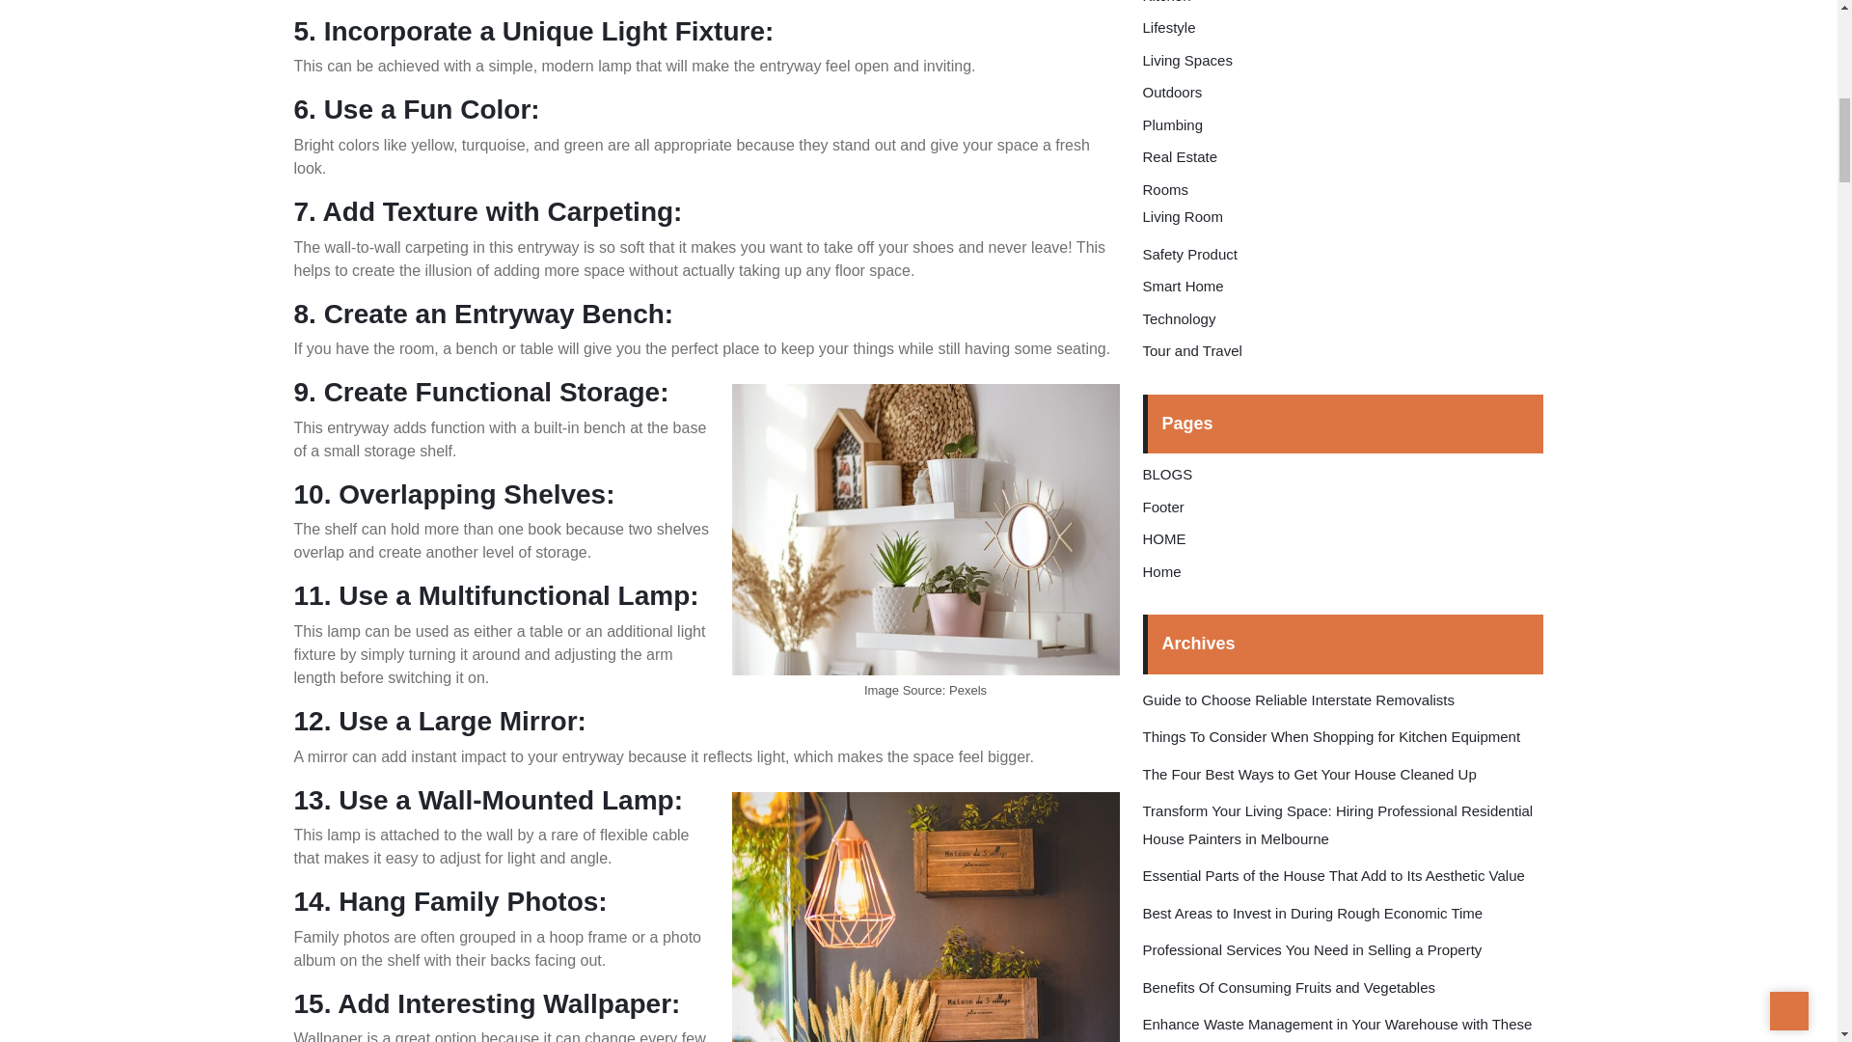 This screenshot has width=1852, height=1042. What do you see at coordinates (1166, 2) in the screenshot?
I see `Kitchen` at bounding box center [1166, 2].